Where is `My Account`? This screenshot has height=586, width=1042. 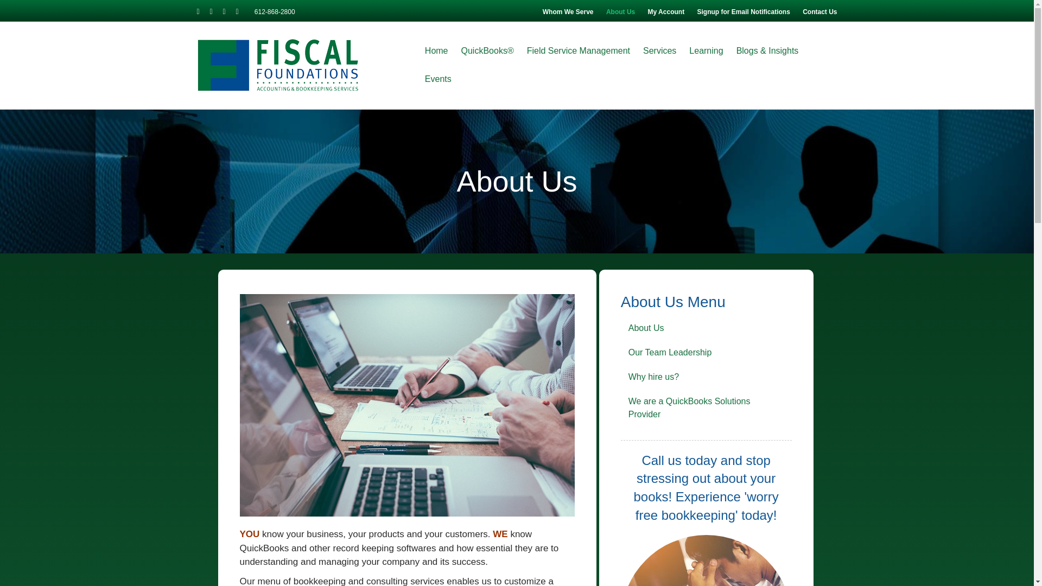 My Account is located at coordinates (666, 11).